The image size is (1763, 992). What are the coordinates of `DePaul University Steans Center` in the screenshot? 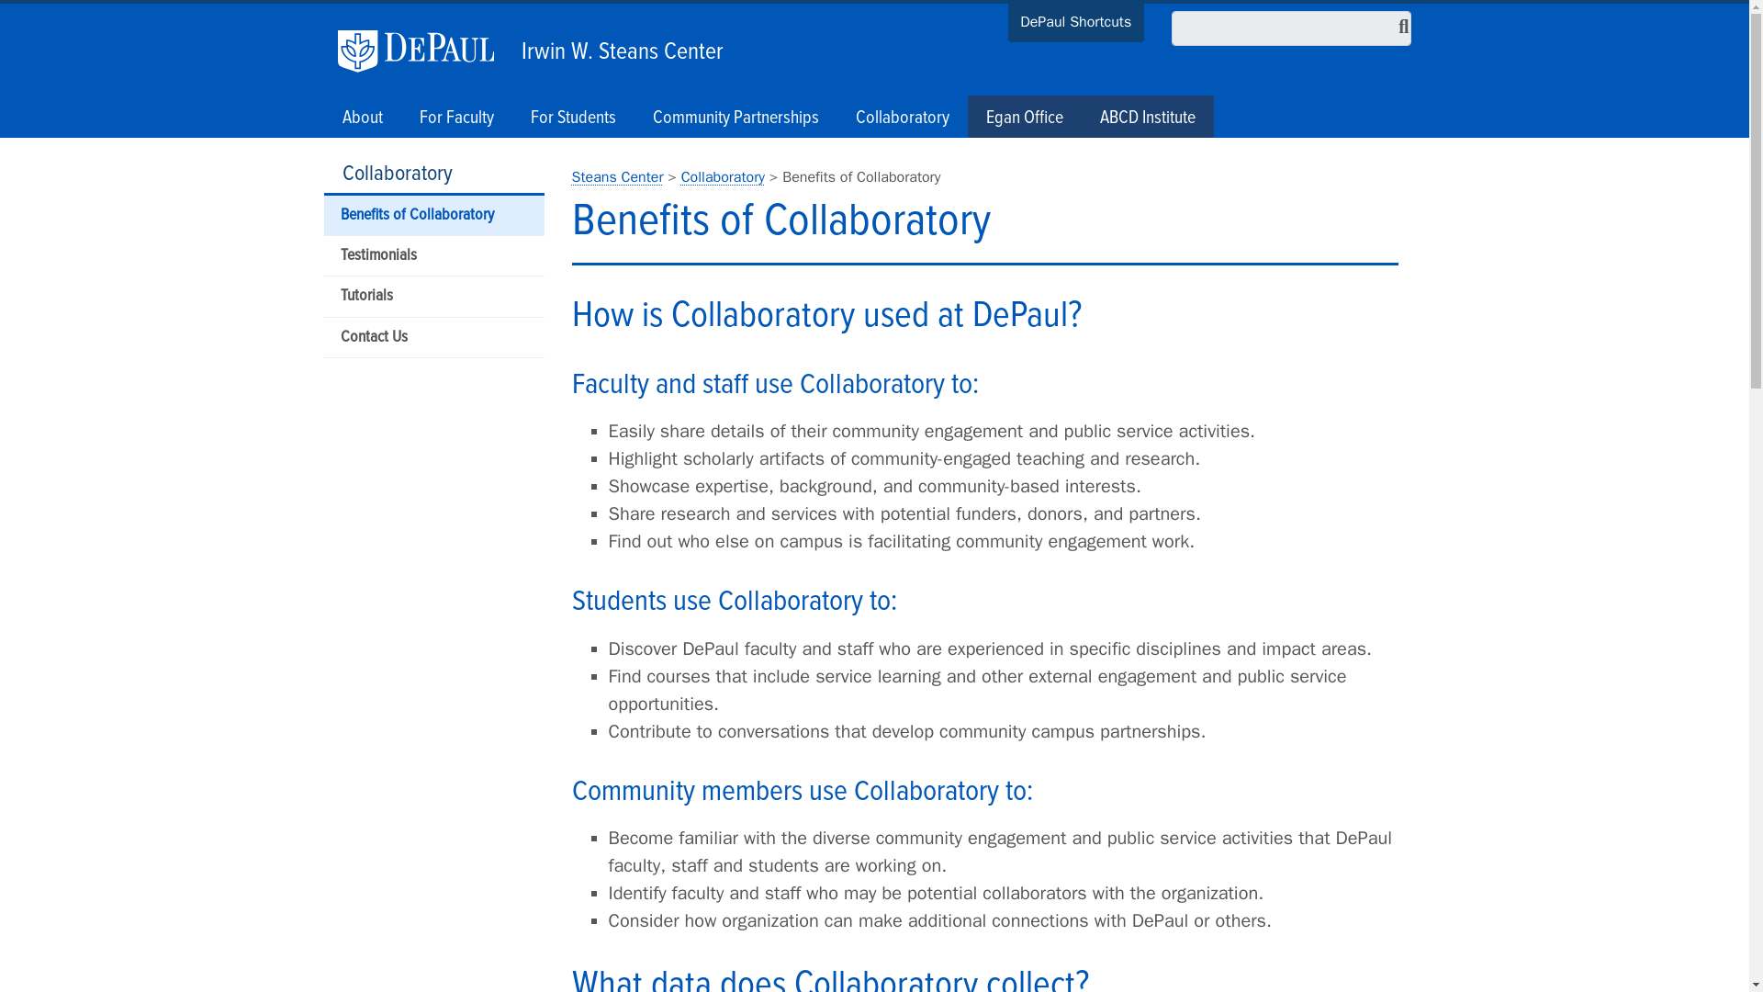 It's located at (617, 176).